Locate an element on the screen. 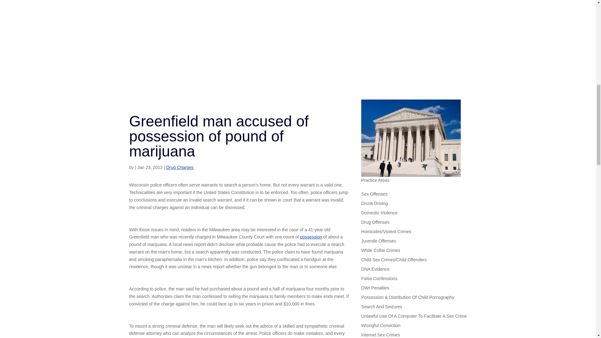 The height and width of the screenshot is (338, 601). Drug Offenses is located at coordinates (375, 223).